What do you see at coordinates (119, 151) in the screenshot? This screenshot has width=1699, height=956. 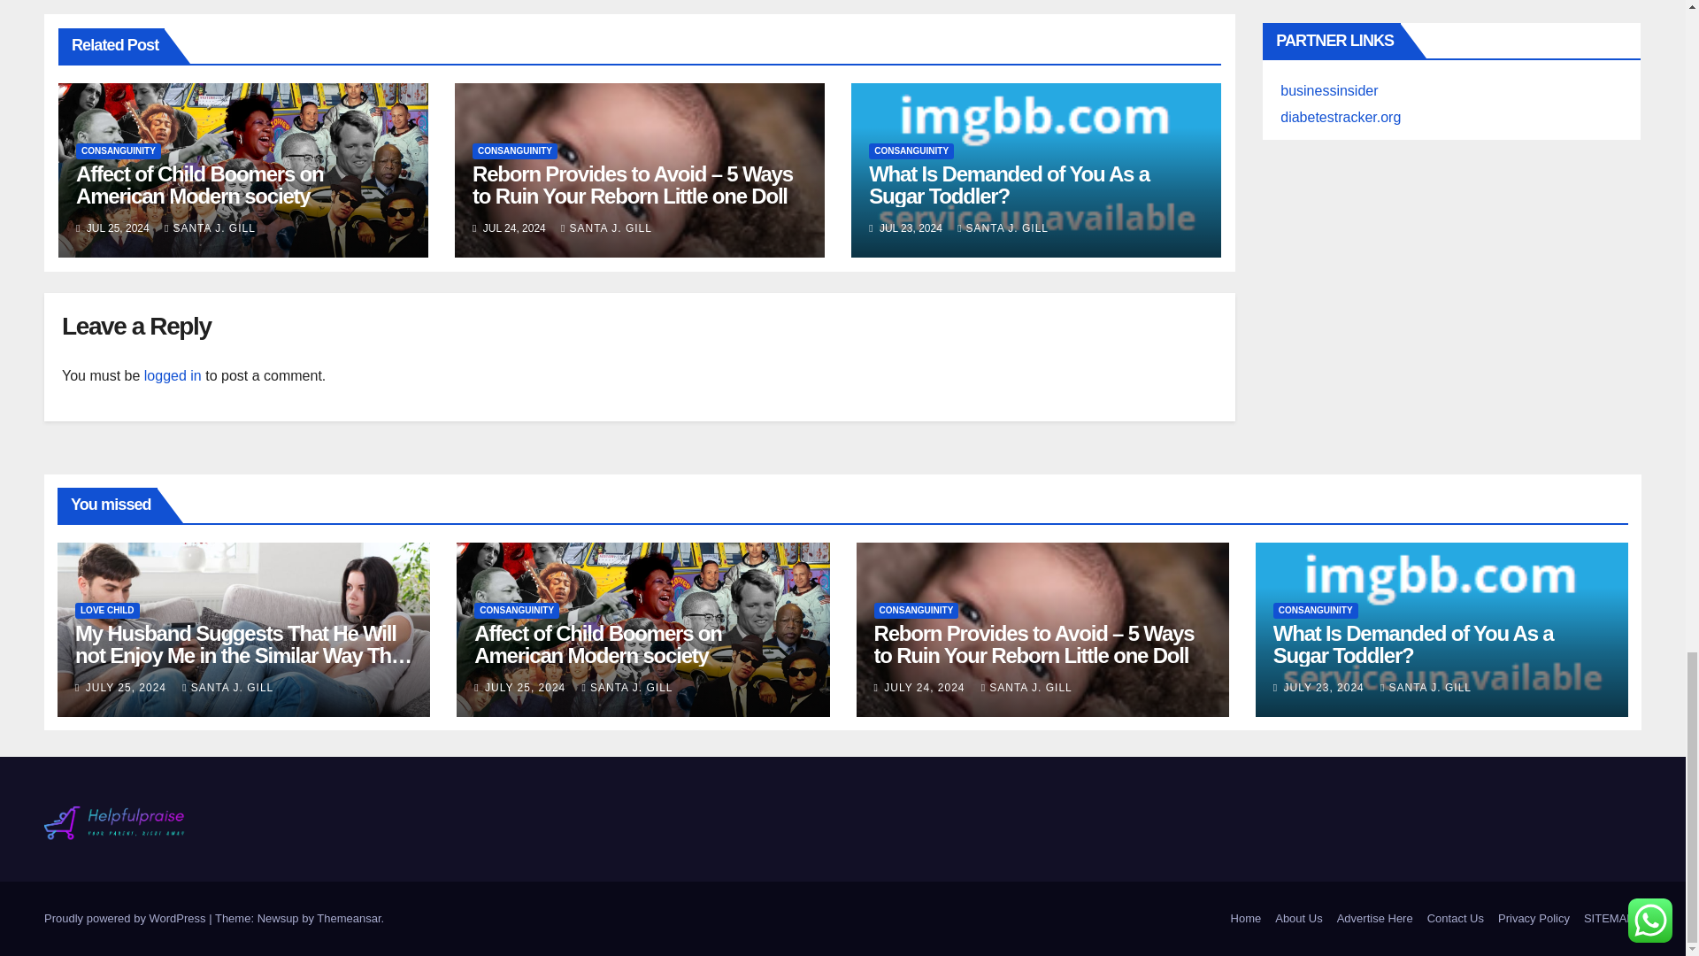 I see `CONSANGUINITY` at bounding box center [119, 151].